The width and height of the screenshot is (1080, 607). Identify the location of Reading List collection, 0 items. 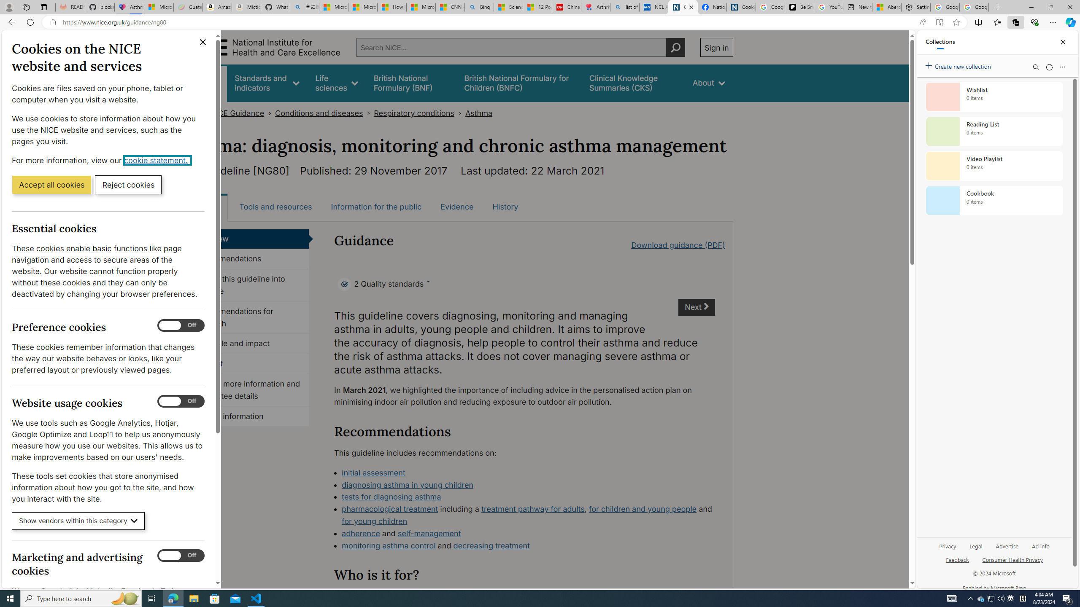
(994, 132).